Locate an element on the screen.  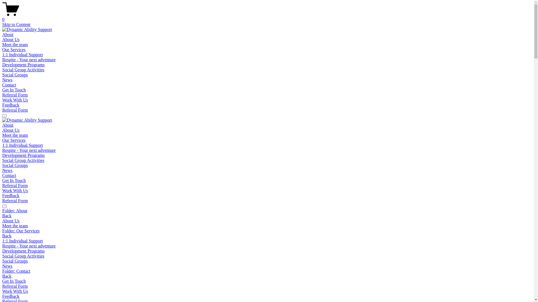
Folder: About is located at coordinates (267, 211).